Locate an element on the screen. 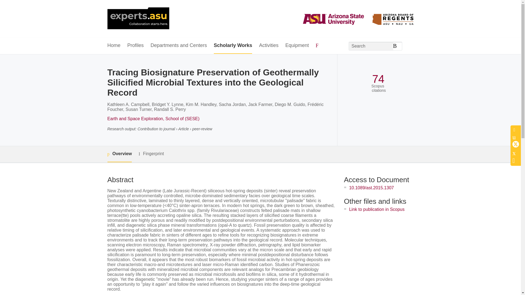  Profiles is located at coordinates (136, 46).